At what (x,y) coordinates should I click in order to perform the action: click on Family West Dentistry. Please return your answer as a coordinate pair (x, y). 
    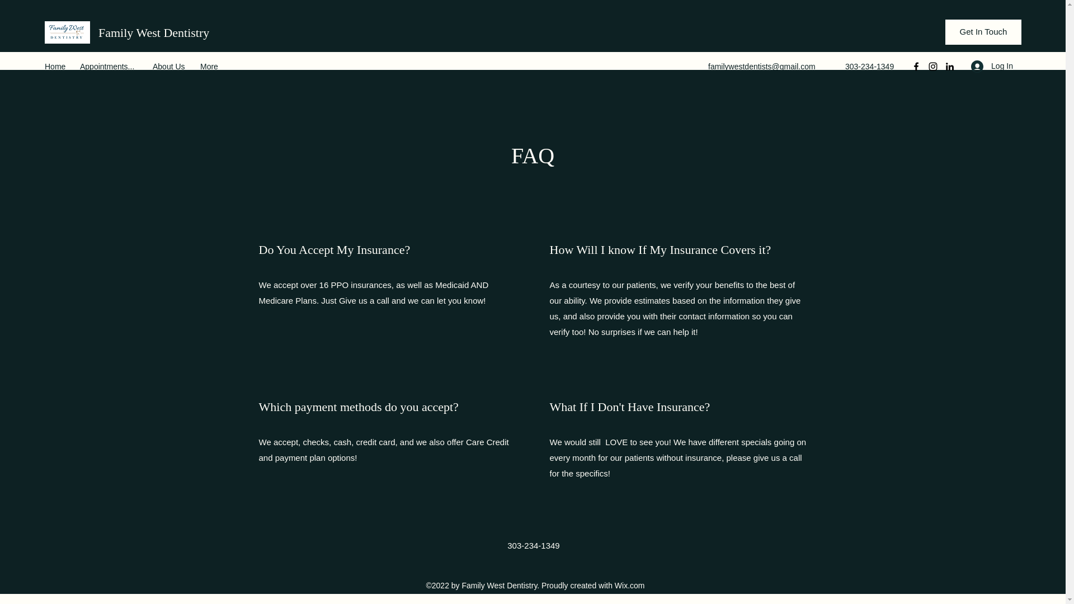
    Looking at the image, I should click on (154, 32).